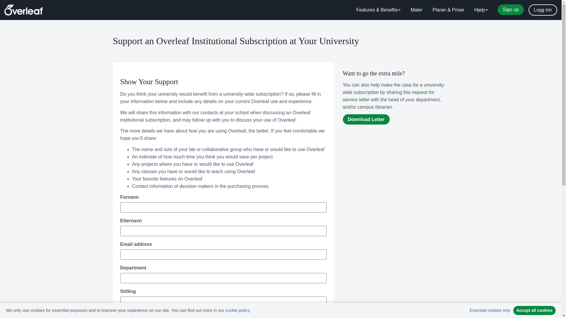  What do you see at coordinates (366, 119) in the screenshot?
I see `Download Letter` at bounding box center [366, 119].